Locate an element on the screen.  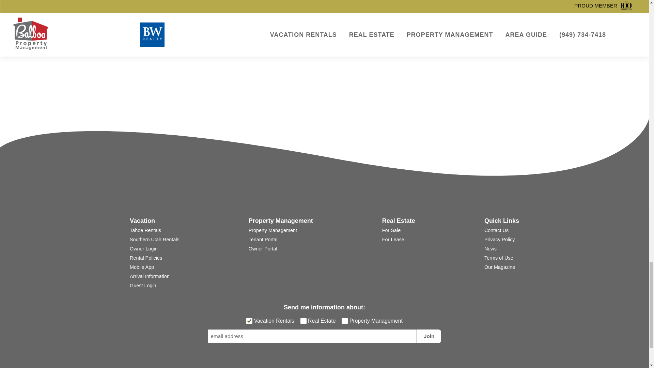
on is located at coordinates (345, 321).